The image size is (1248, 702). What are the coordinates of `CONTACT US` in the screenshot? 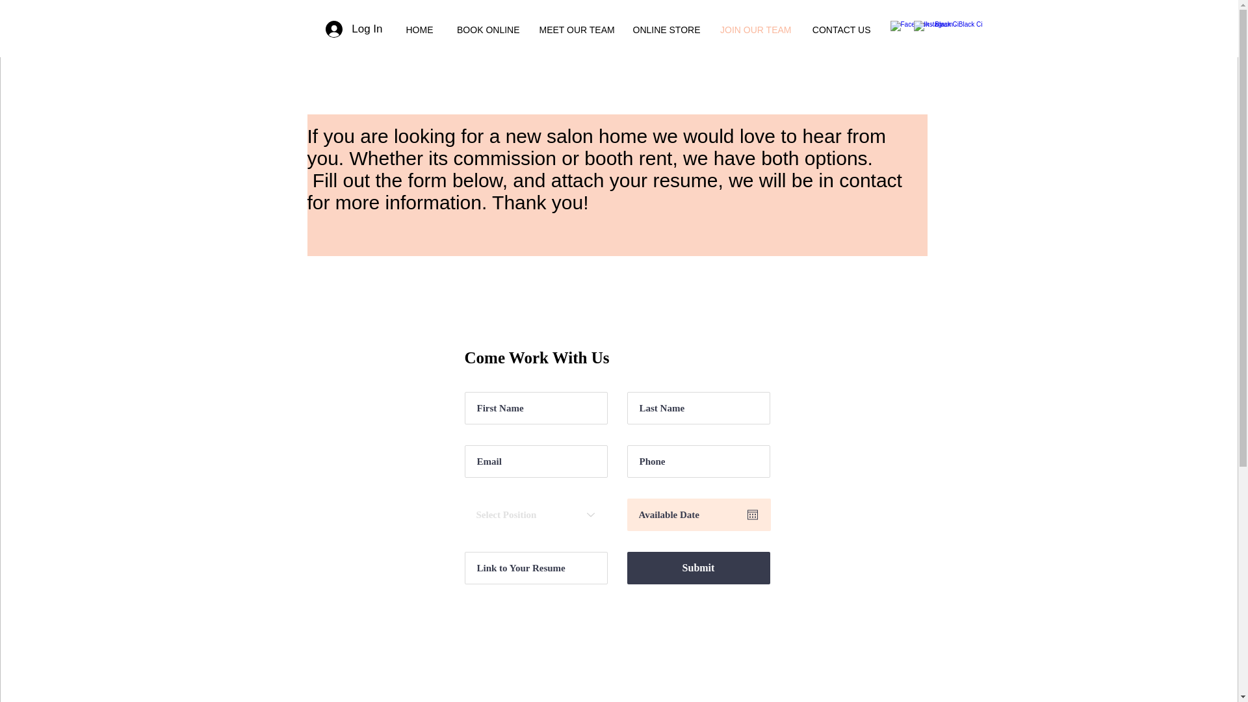 It's located at (840, 30).